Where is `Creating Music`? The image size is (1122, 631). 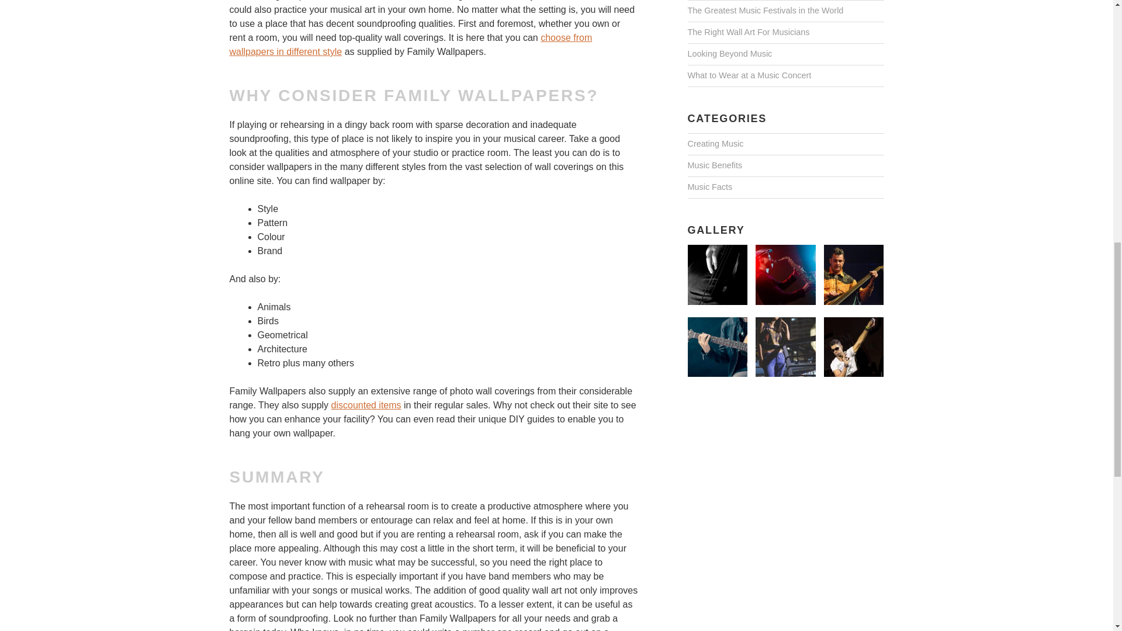 Creating Music is located at coordinates (715, 144).